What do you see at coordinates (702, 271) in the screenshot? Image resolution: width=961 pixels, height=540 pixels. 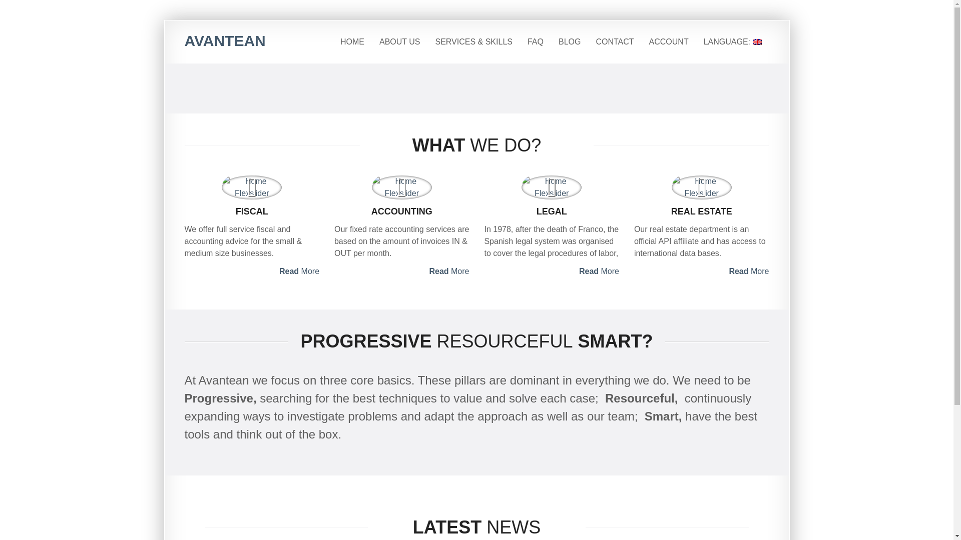 I see `Read More` at bounding box center [702, 271].